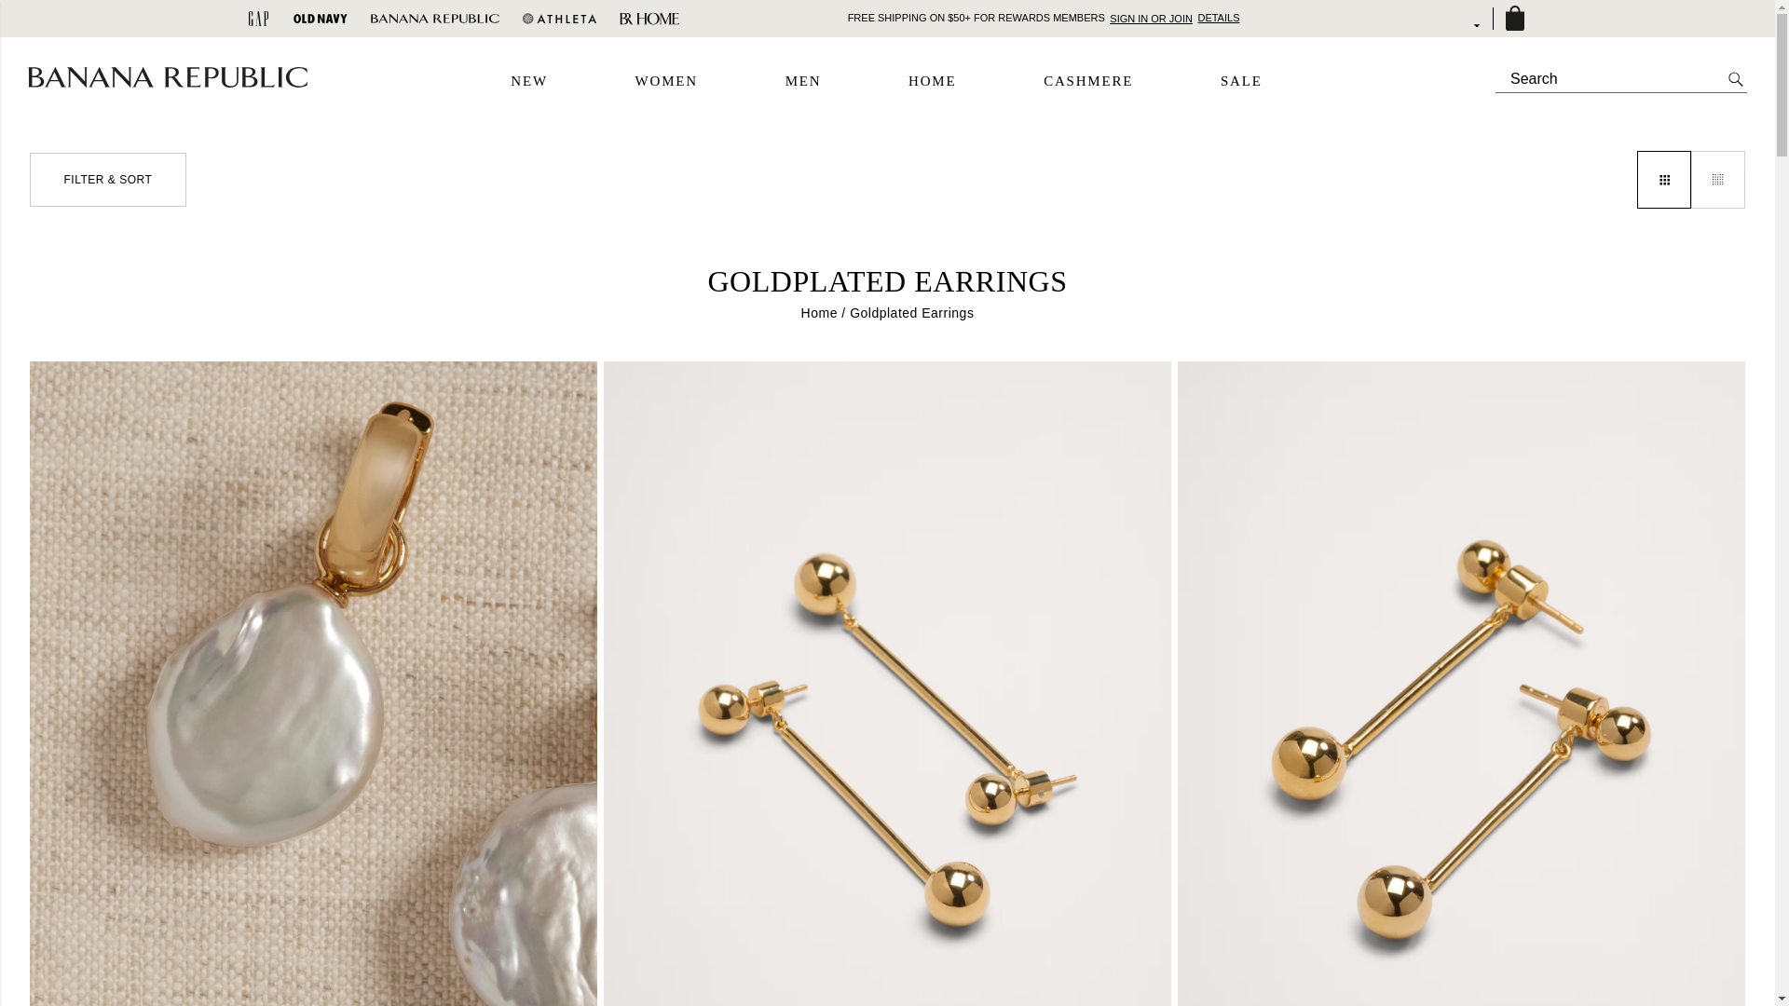  What do you see at coordinates (1087, 82) in the screenshot?
I see `CASHMERE` at bounding box center [1087, 82].